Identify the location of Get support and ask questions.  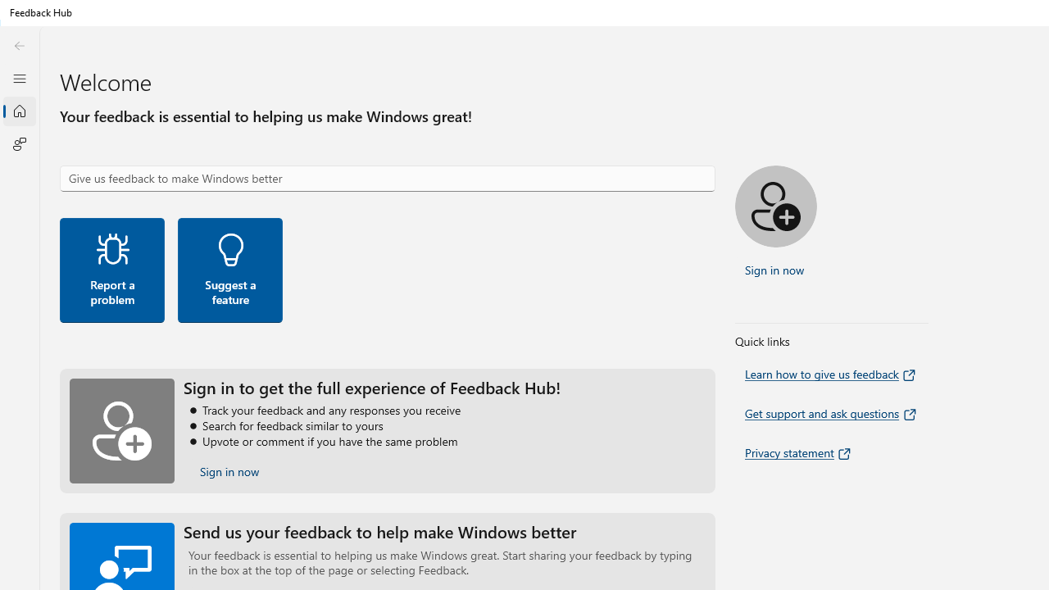
(831, 413).